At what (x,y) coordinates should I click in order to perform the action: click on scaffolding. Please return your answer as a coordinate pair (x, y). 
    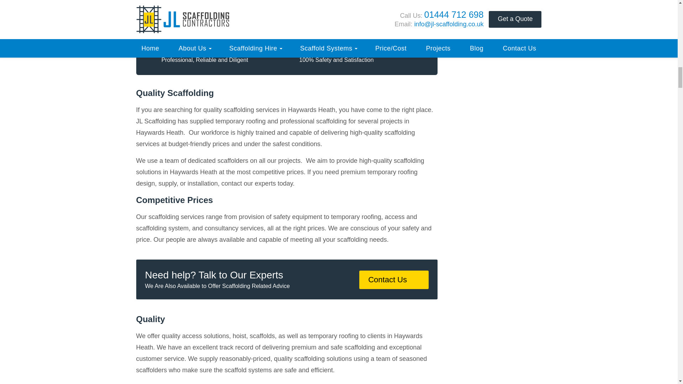
    Looking at the image, I should click on (353, 48).